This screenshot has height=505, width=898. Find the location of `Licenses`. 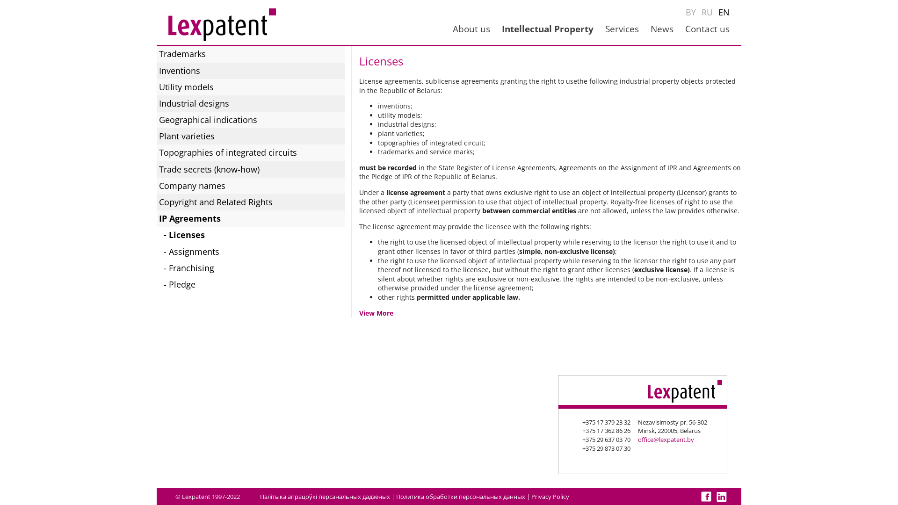

Licenses is located at coordinates (253, 235).